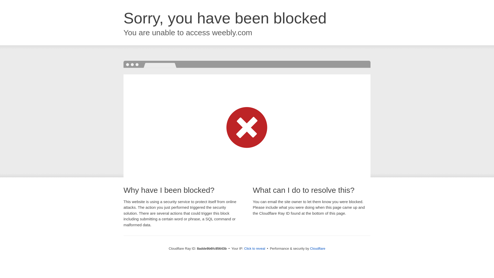  What do you see at coordinates (317, 248) in the screenshot?
I see `Cloudflare` at bounding box center [317, 248].